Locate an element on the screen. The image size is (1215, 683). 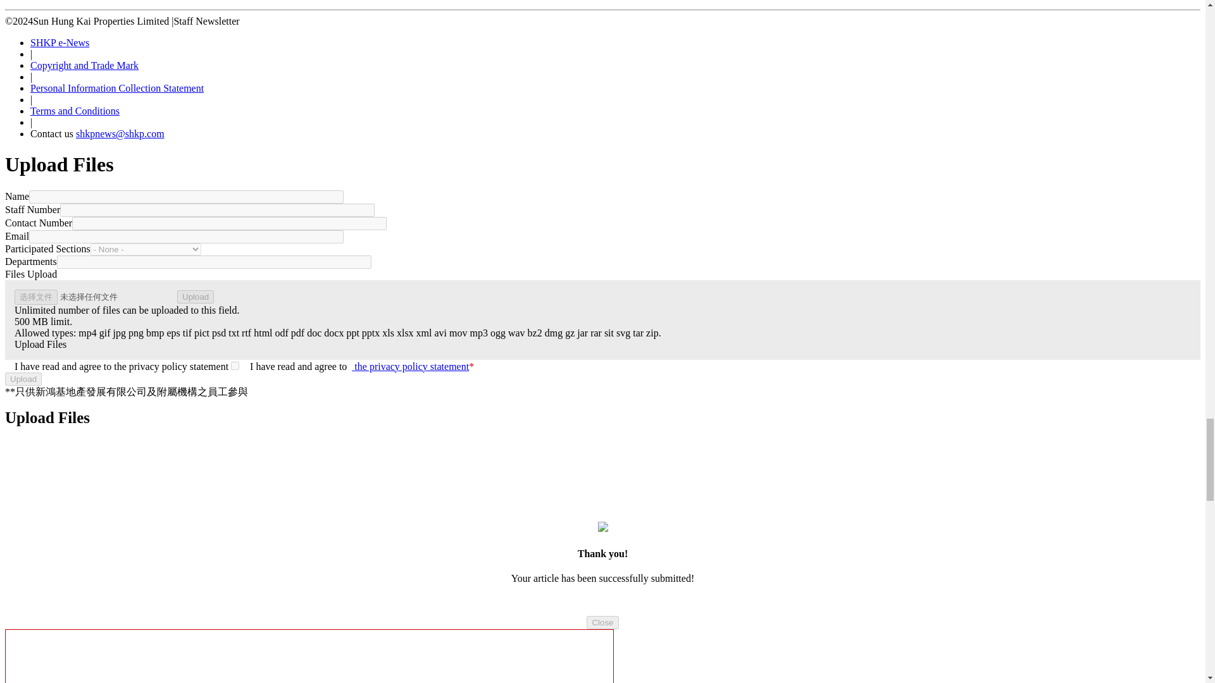
Upload is located at coordinates (195, 297).